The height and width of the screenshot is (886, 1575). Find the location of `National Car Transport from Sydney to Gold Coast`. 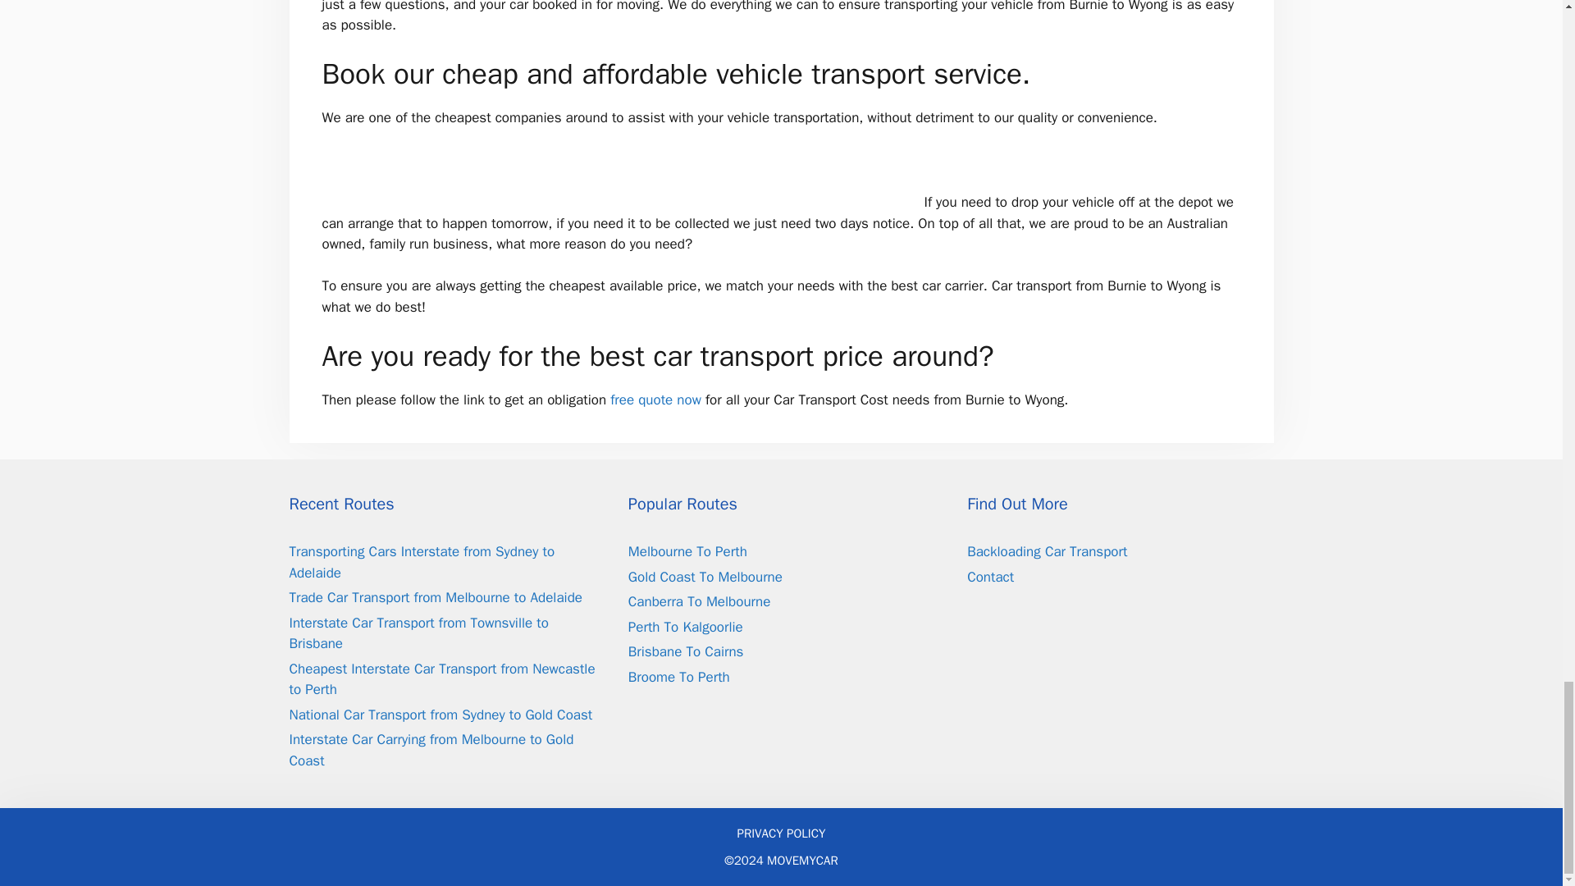

National Car Transport from Sydney to Gold Coast is located at coordinates (440, 715).